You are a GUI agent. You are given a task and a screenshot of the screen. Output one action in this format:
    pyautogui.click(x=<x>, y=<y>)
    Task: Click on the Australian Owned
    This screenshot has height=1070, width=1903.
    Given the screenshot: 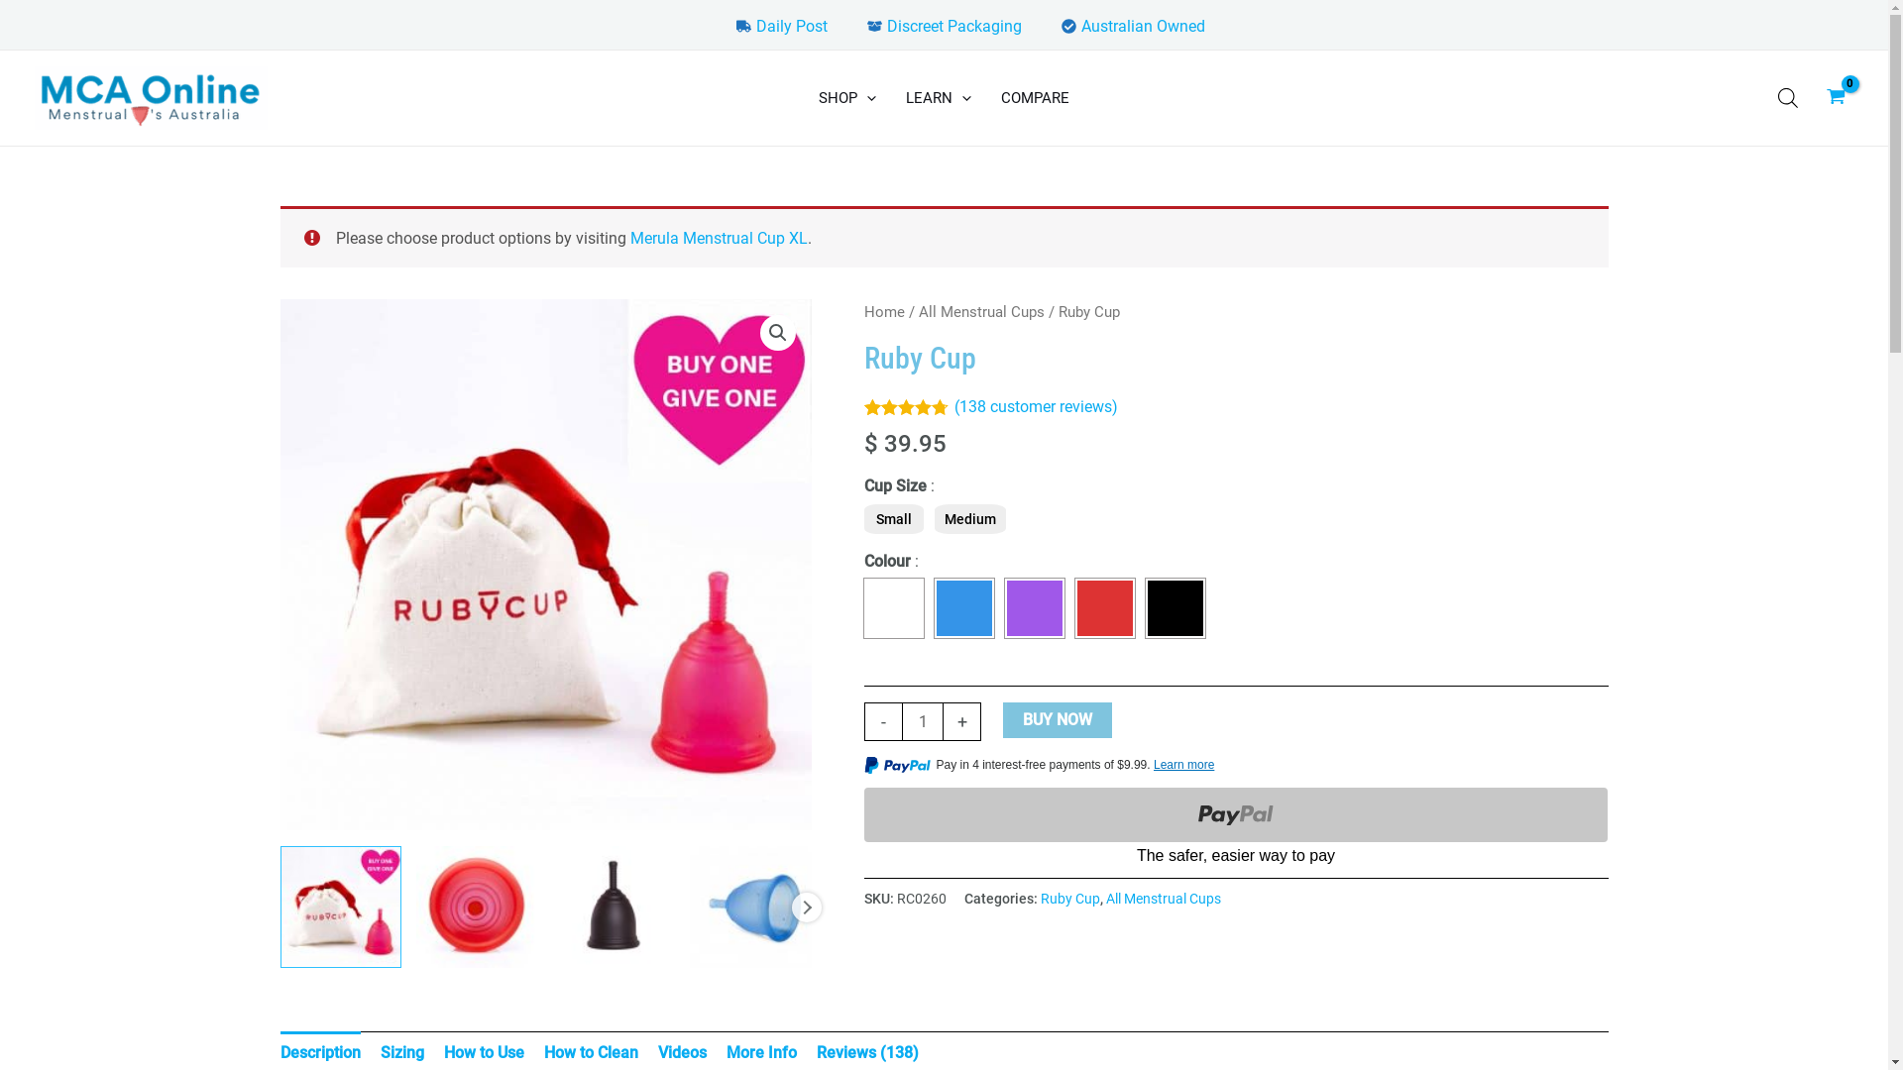 What is the action you would take?
    pyautogui.click(x=1132, y=26)
    